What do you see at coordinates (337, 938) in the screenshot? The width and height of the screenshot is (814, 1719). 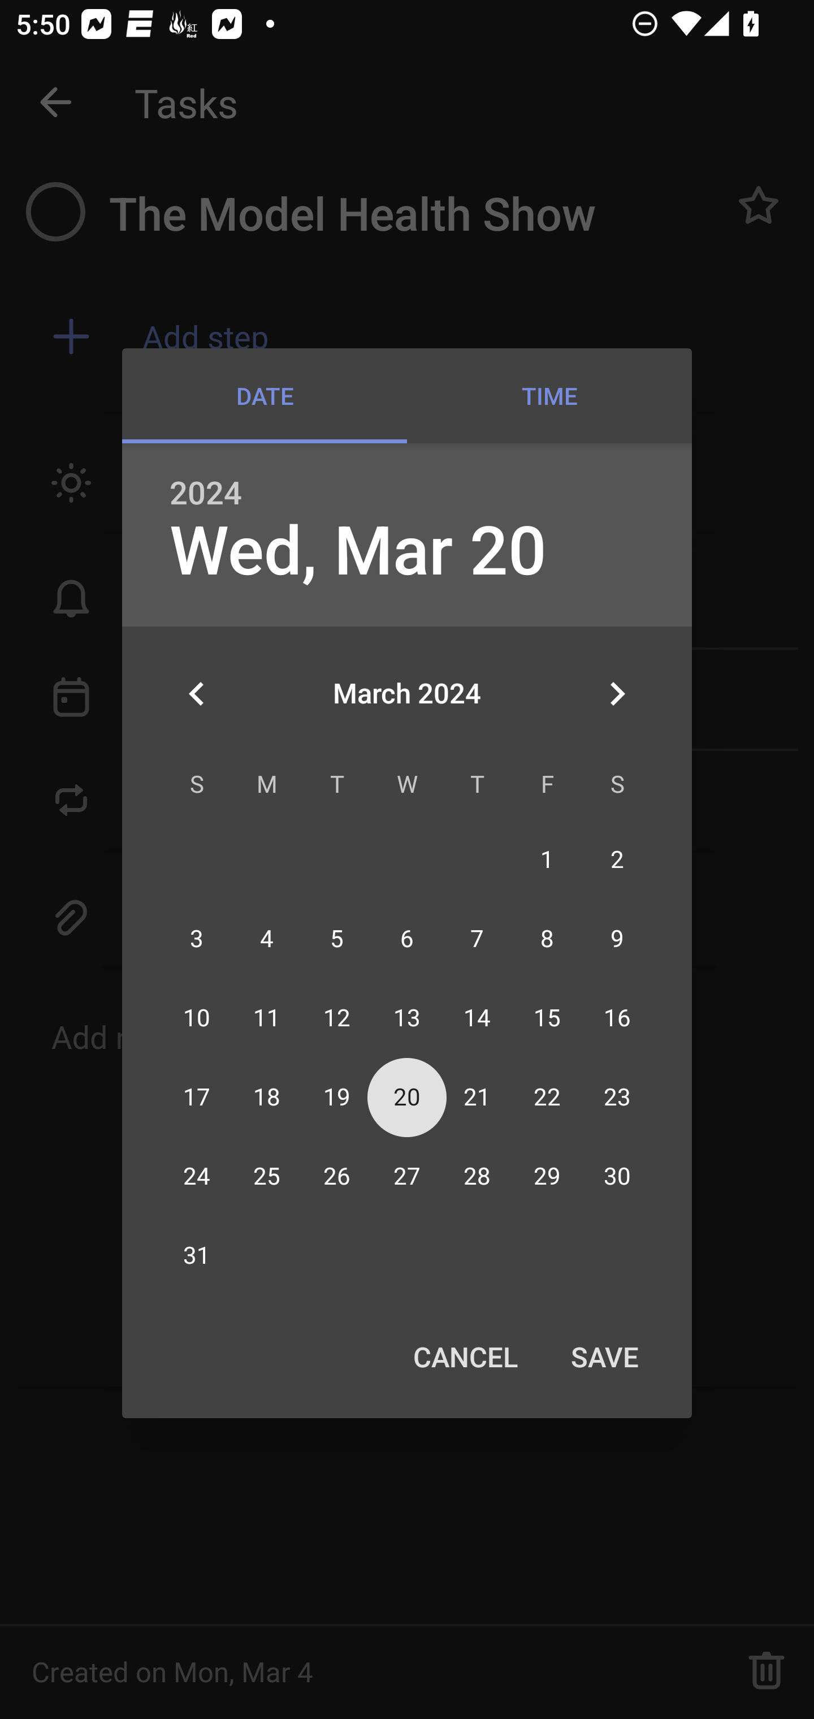 I see `5 05 March 2024` at bounding box center [337, 938].